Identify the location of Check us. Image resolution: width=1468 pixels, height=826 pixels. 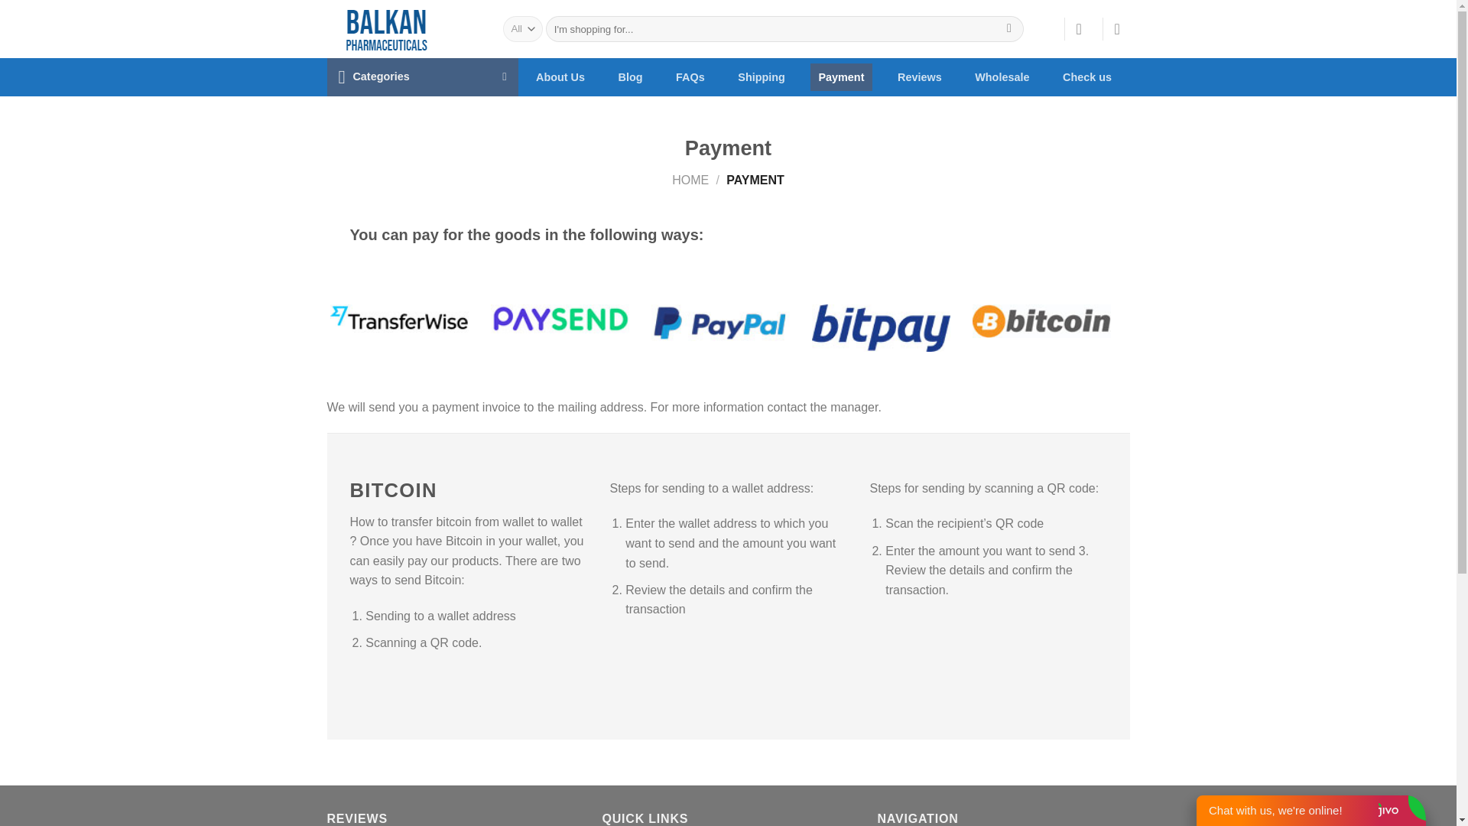
(1086, 76).